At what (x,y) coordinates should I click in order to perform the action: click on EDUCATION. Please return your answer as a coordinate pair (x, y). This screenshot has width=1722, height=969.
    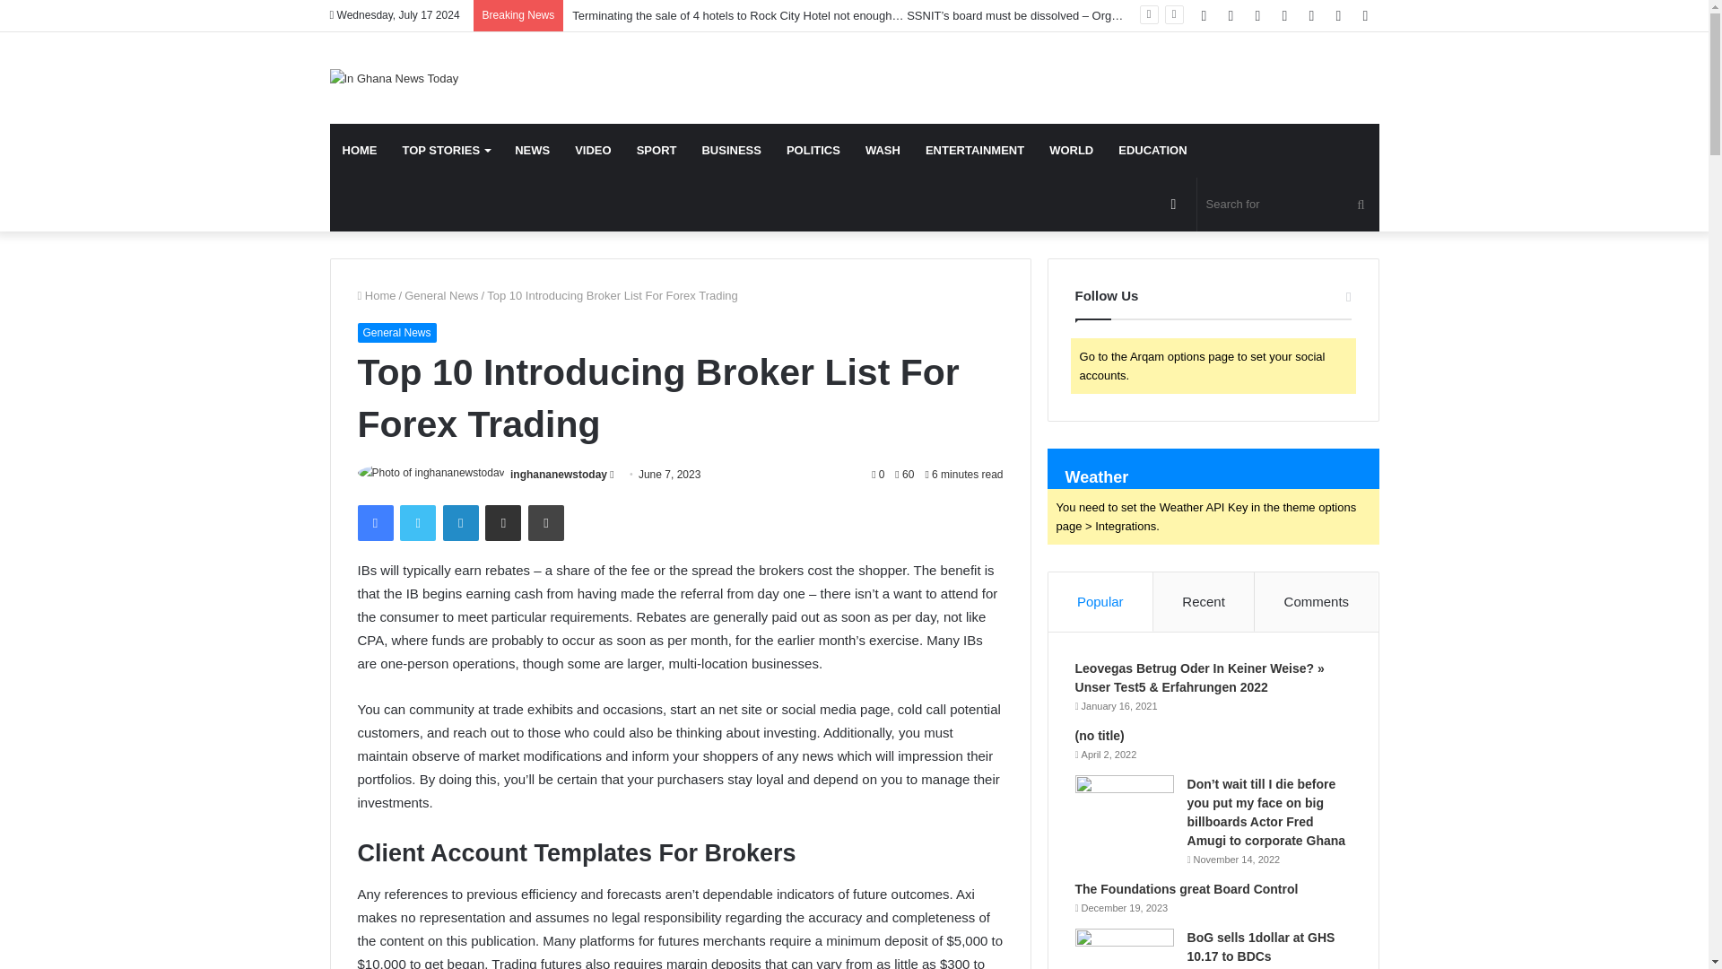
    Looking at the image, I should click on (1152, 151).